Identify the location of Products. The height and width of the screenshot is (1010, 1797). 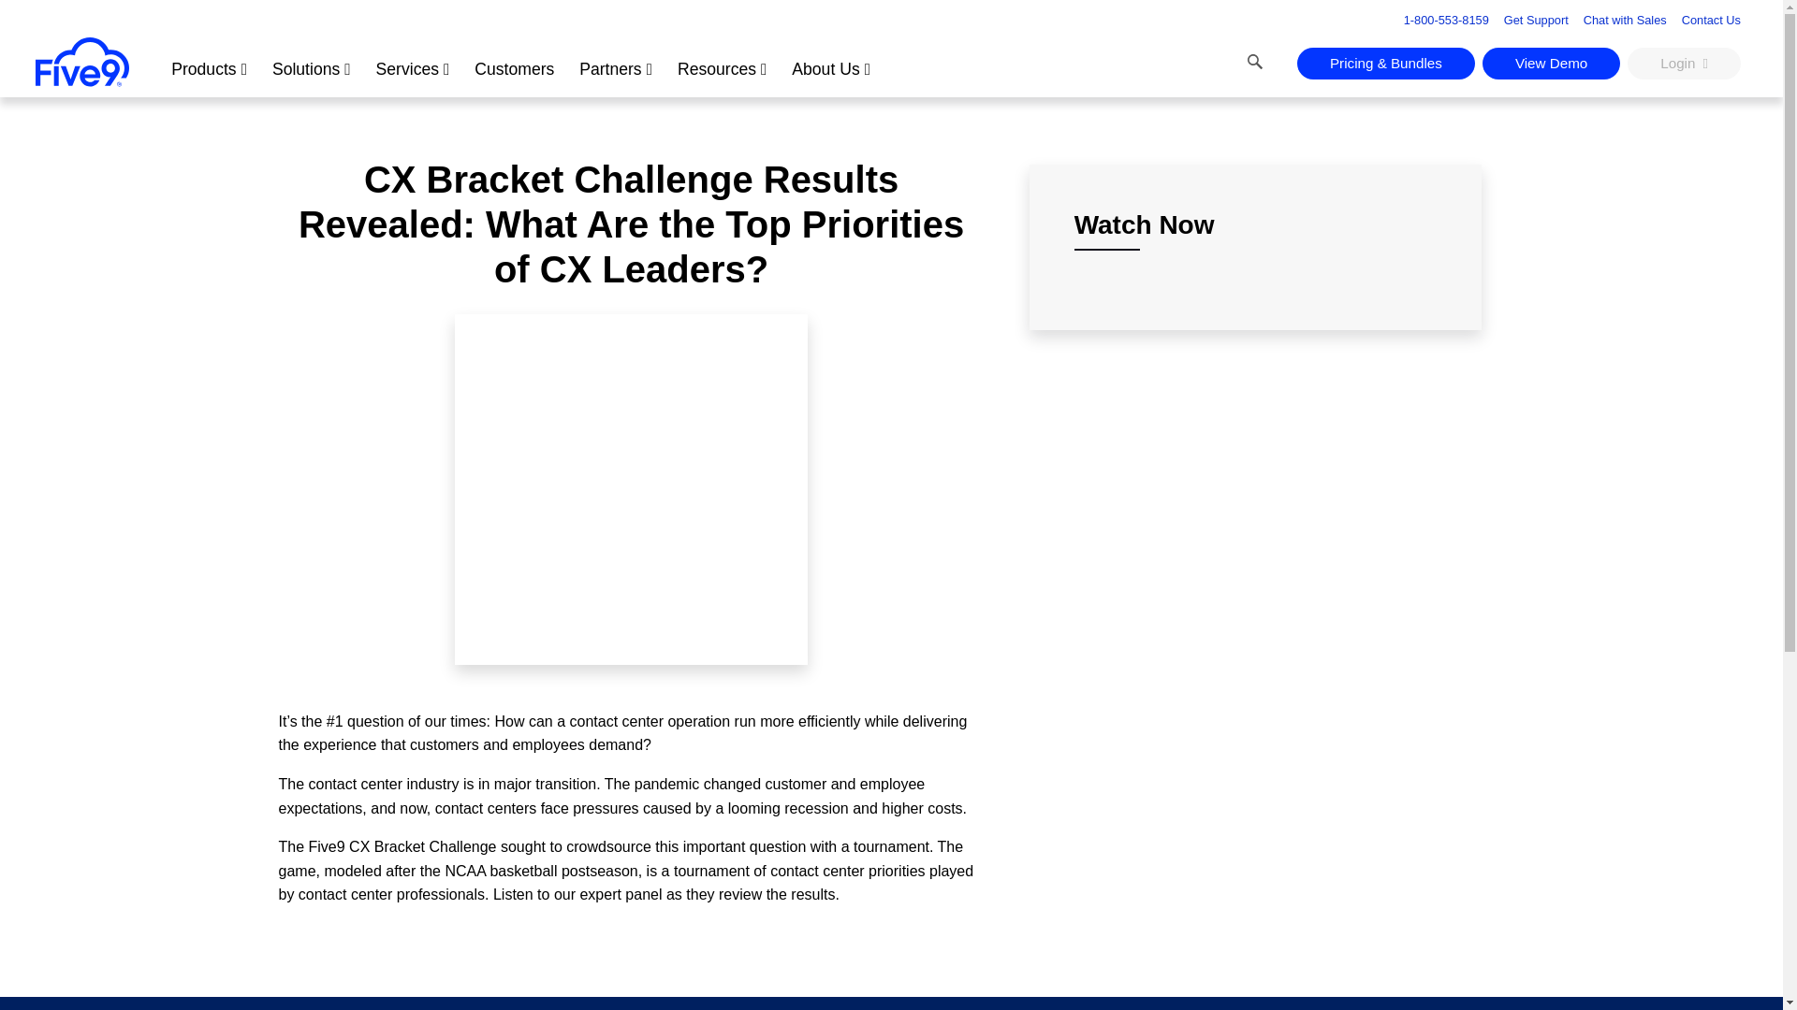
(209, 65).